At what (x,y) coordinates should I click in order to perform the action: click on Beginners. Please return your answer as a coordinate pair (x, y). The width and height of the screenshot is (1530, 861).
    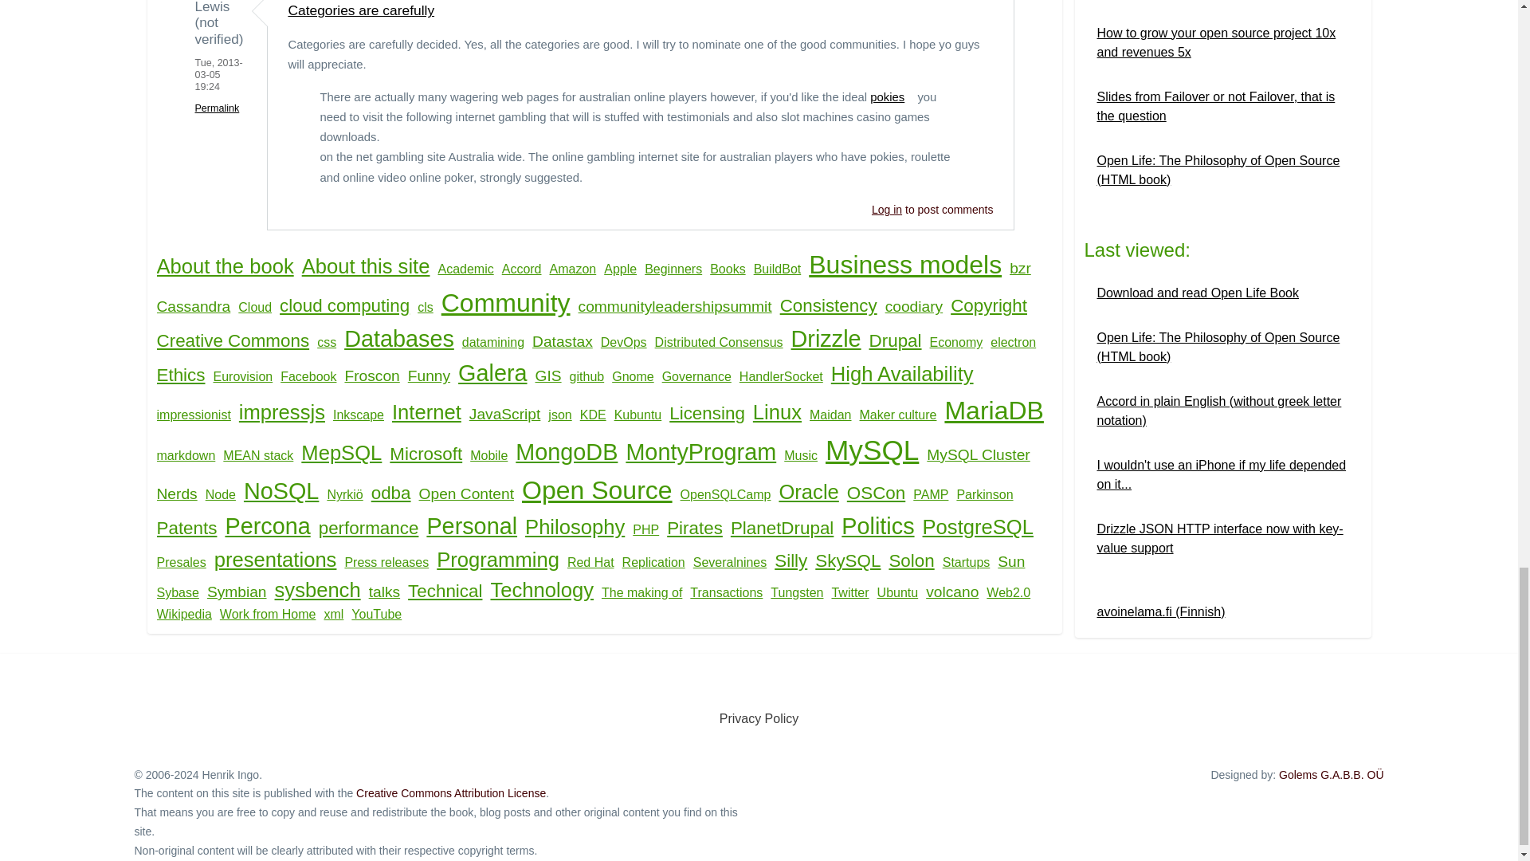
    Looking at the image, I should click on (677, 269).